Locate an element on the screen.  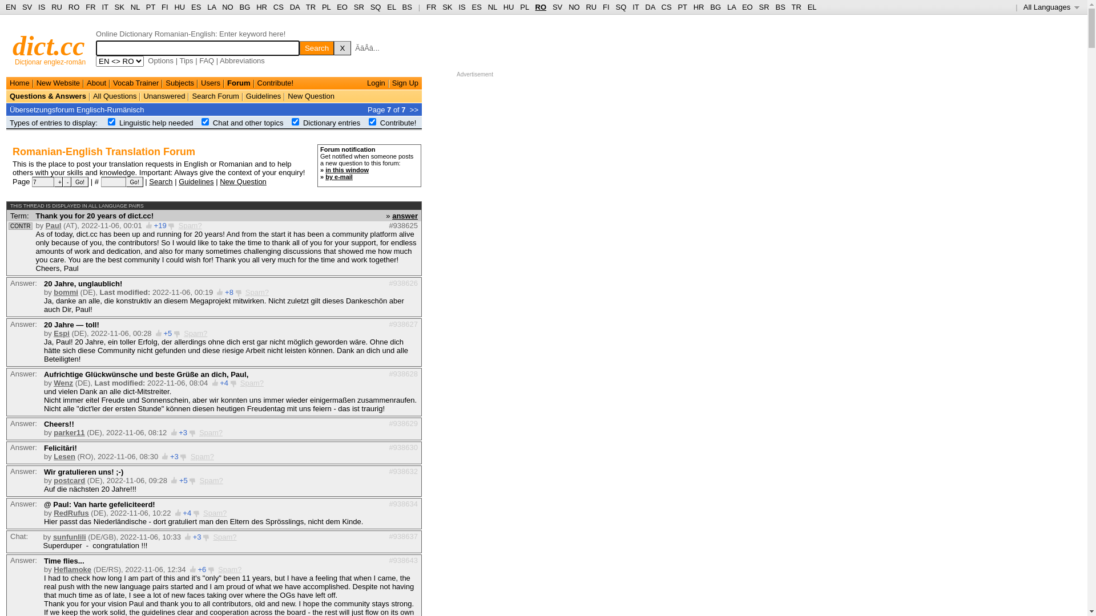
New Question is located at coordinates (311, 96).